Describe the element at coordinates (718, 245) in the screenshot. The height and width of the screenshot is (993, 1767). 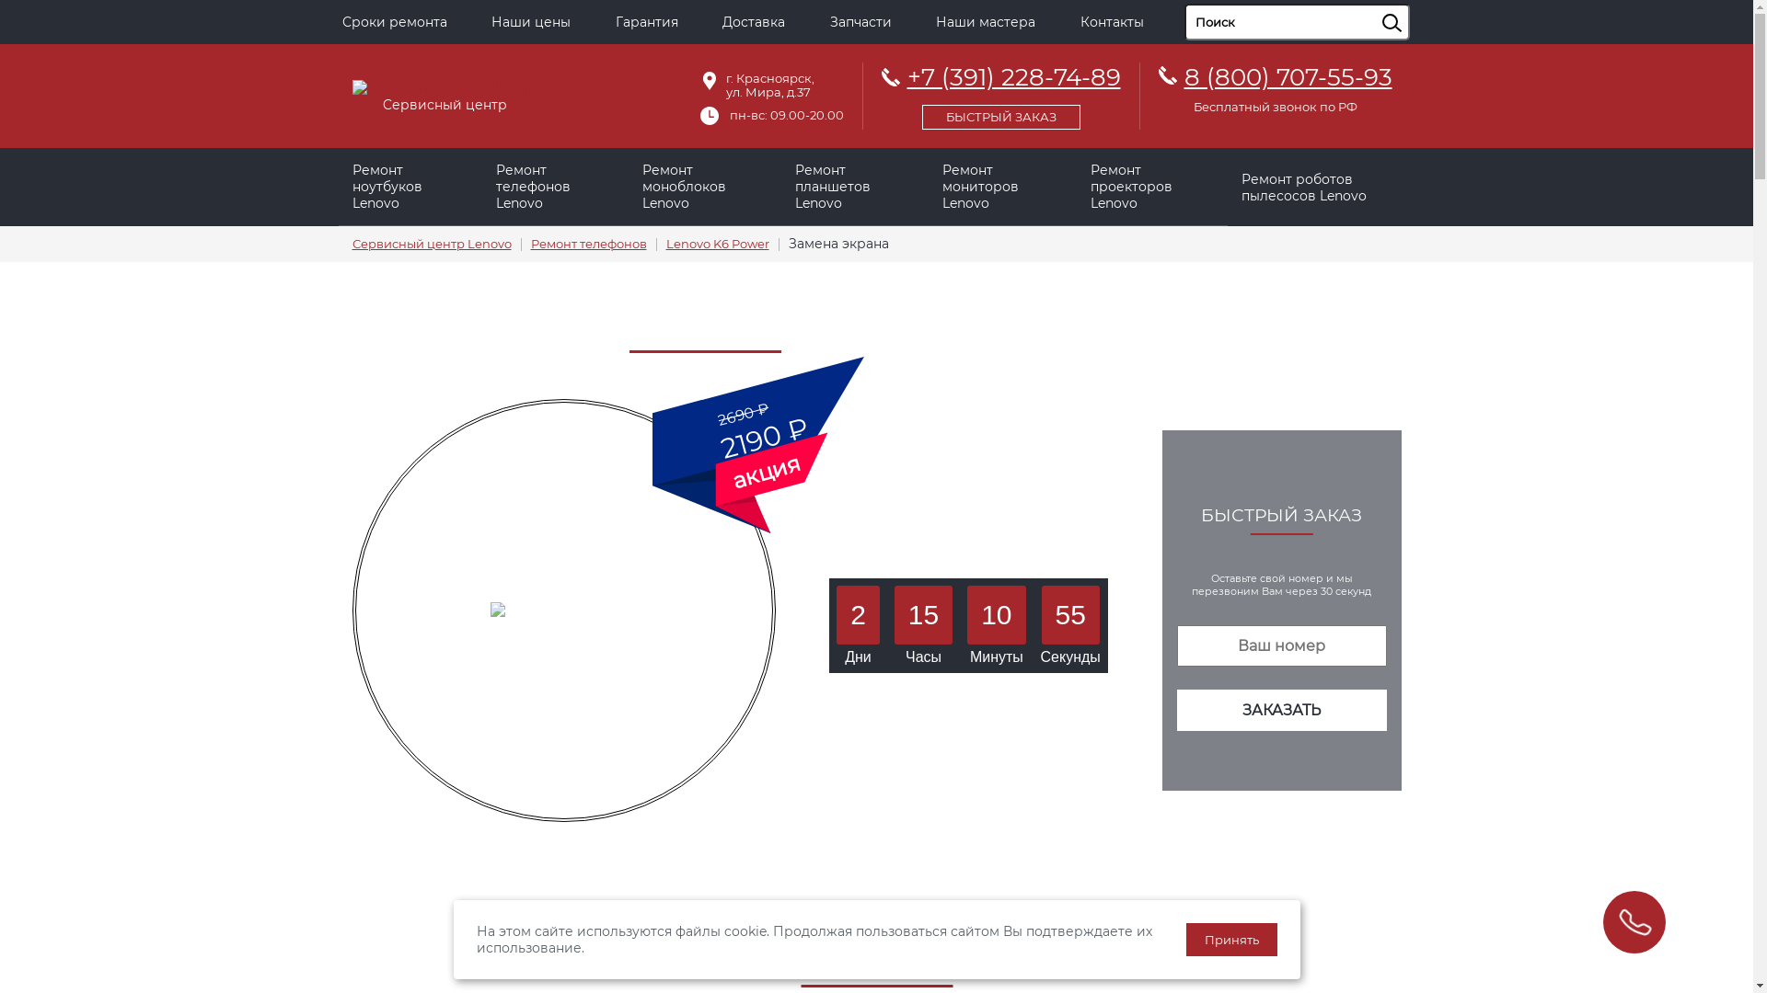
I see `Lenovo K6 Power` at that location.